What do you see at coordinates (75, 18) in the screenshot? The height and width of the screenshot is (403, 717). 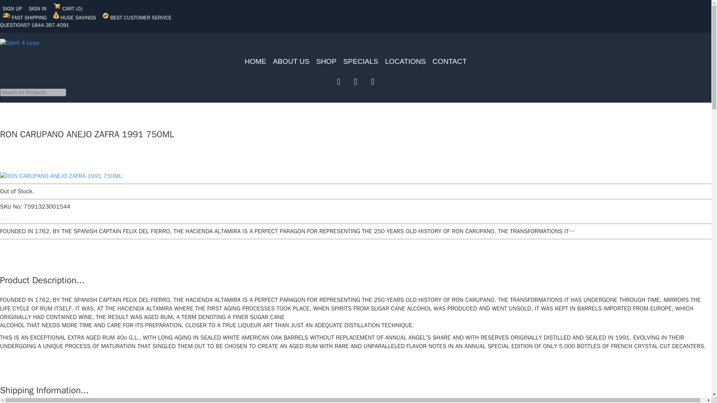 I see `Huge savings` at bounding box center [75, 18].